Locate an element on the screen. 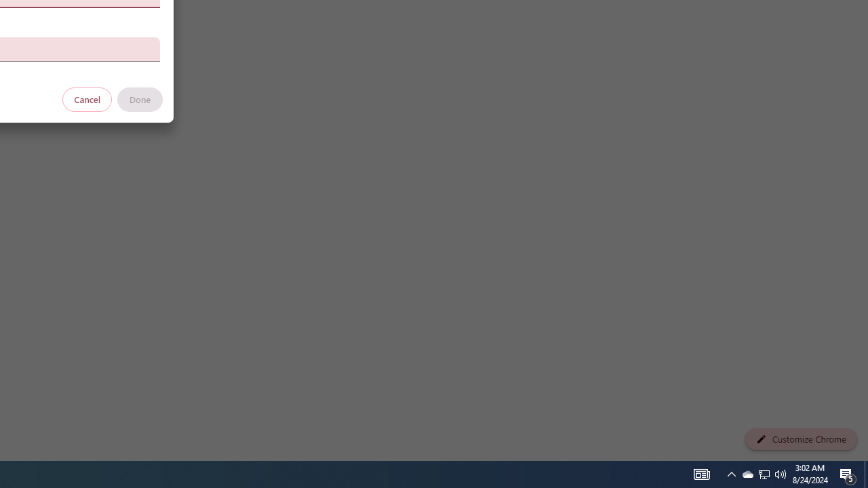 Image resolution: width=868 pixels, height=488 pixels. Done is located at coordinates (140, 99).